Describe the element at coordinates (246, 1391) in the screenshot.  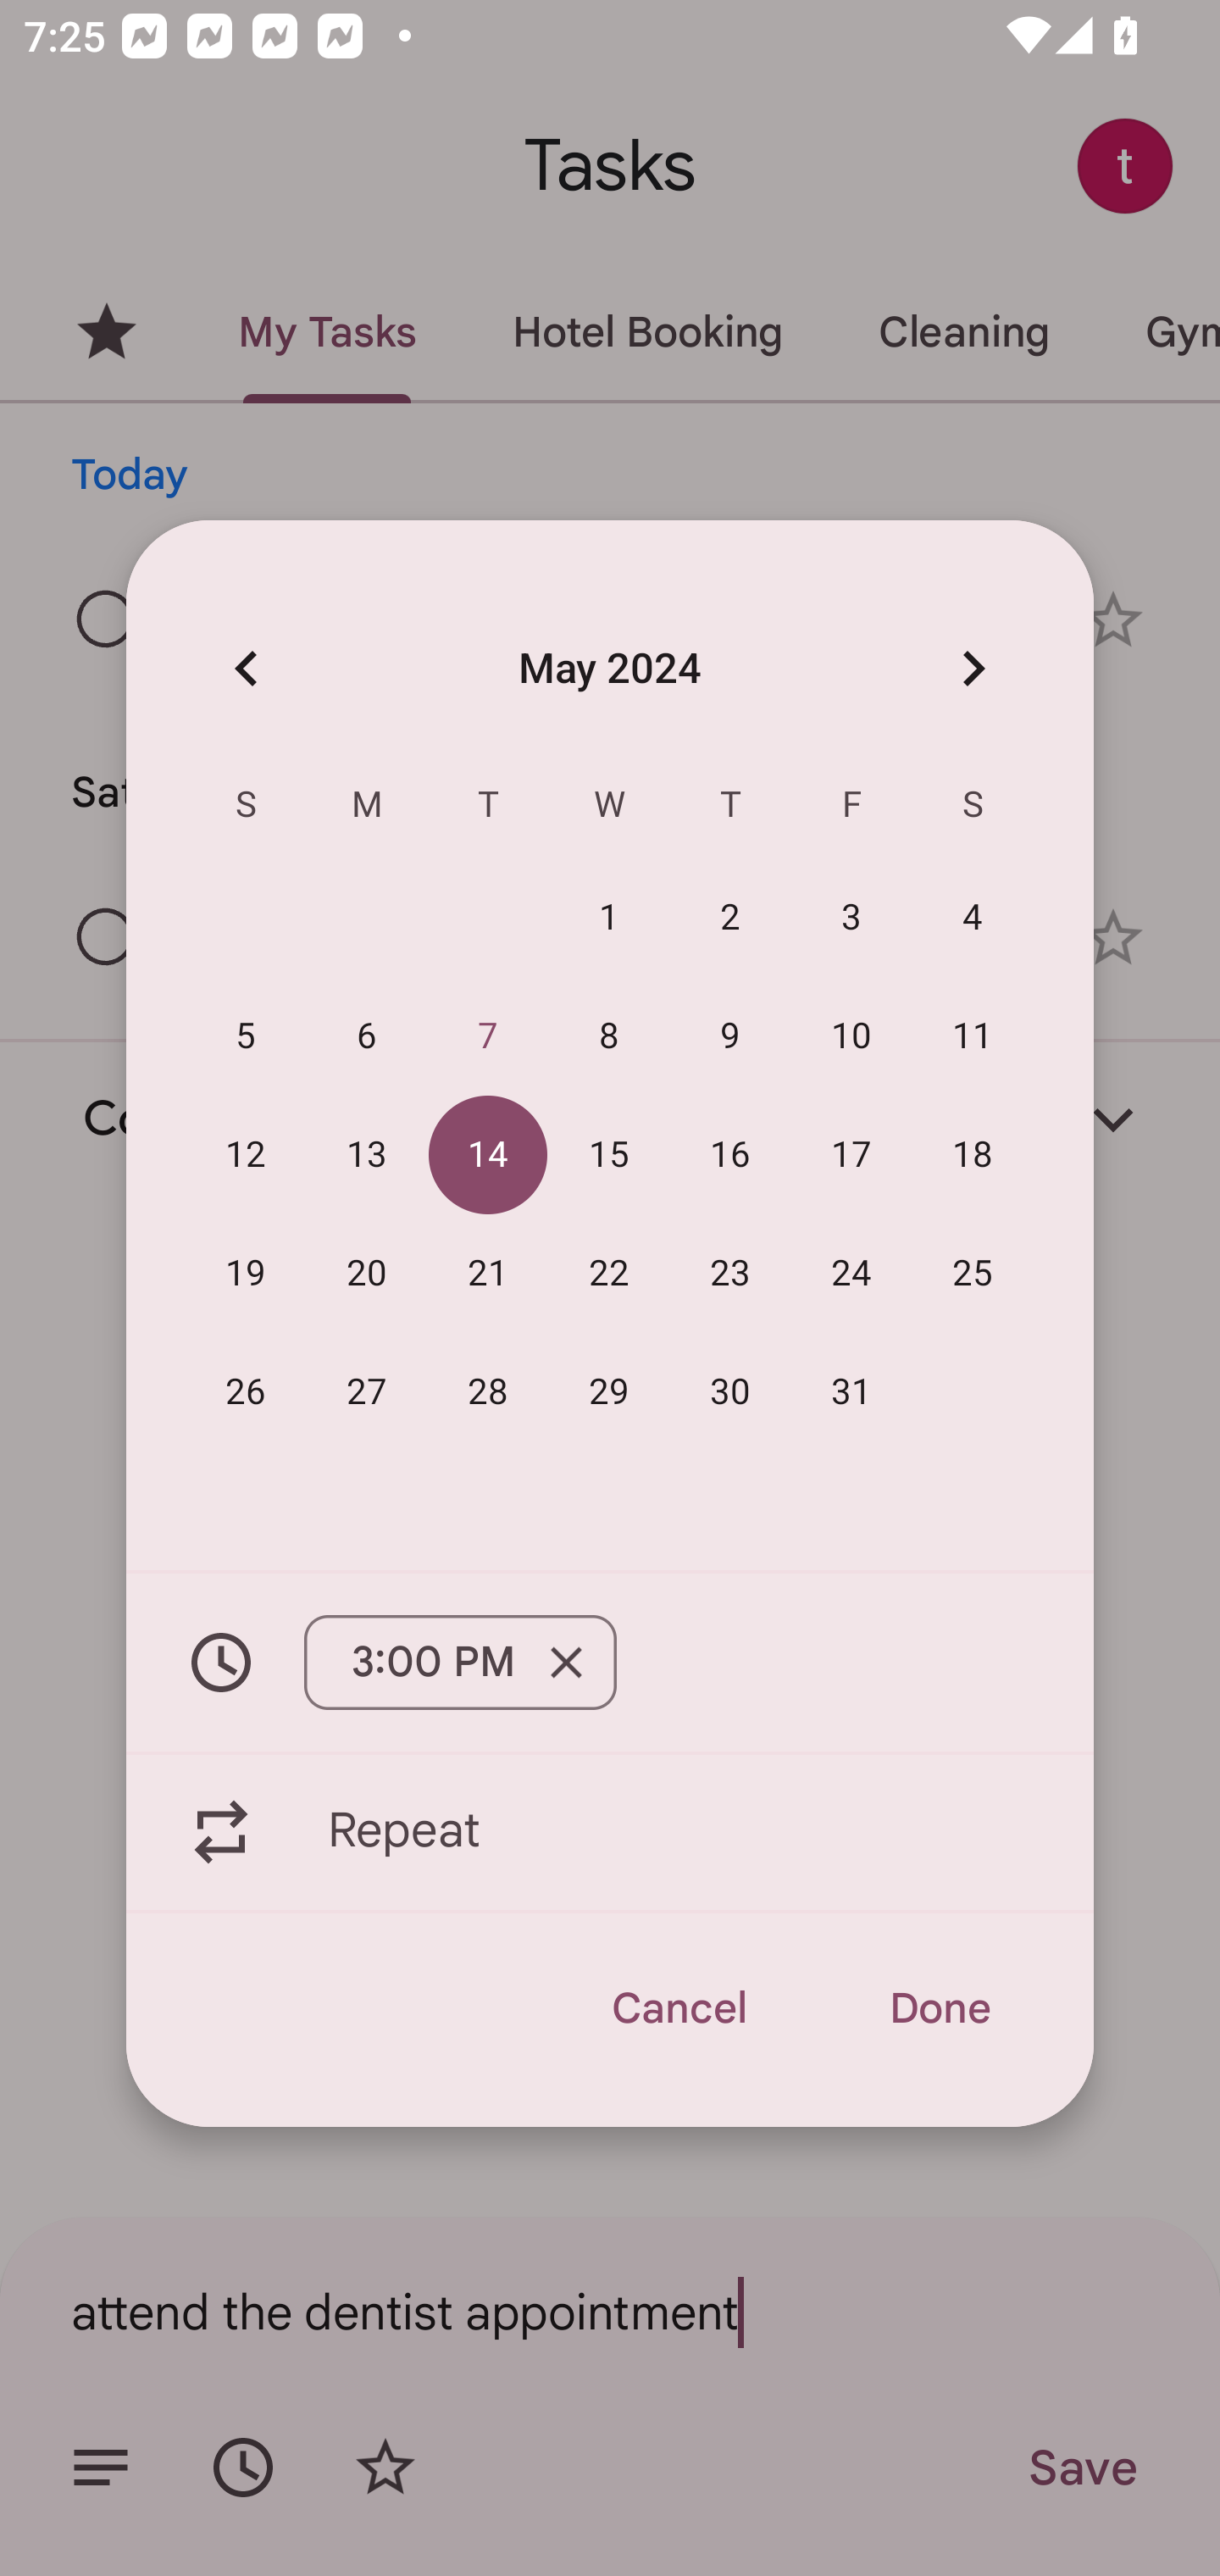
I see `26 26 May 2024` at that location.